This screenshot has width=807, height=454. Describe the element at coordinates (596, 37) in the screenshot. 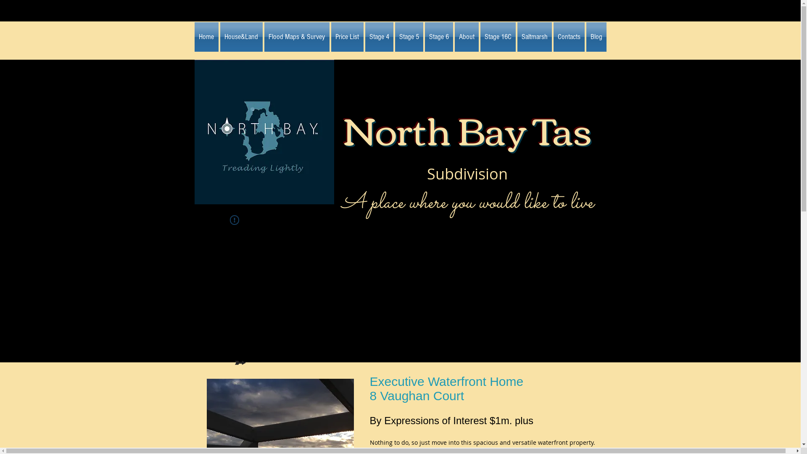

I see `Blog` at that location.